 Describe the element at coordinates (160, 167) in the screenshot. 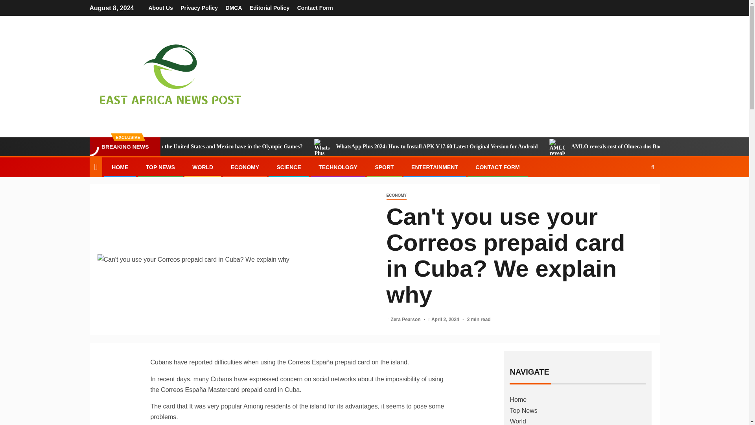

I see `TOP NEWS` at that location.